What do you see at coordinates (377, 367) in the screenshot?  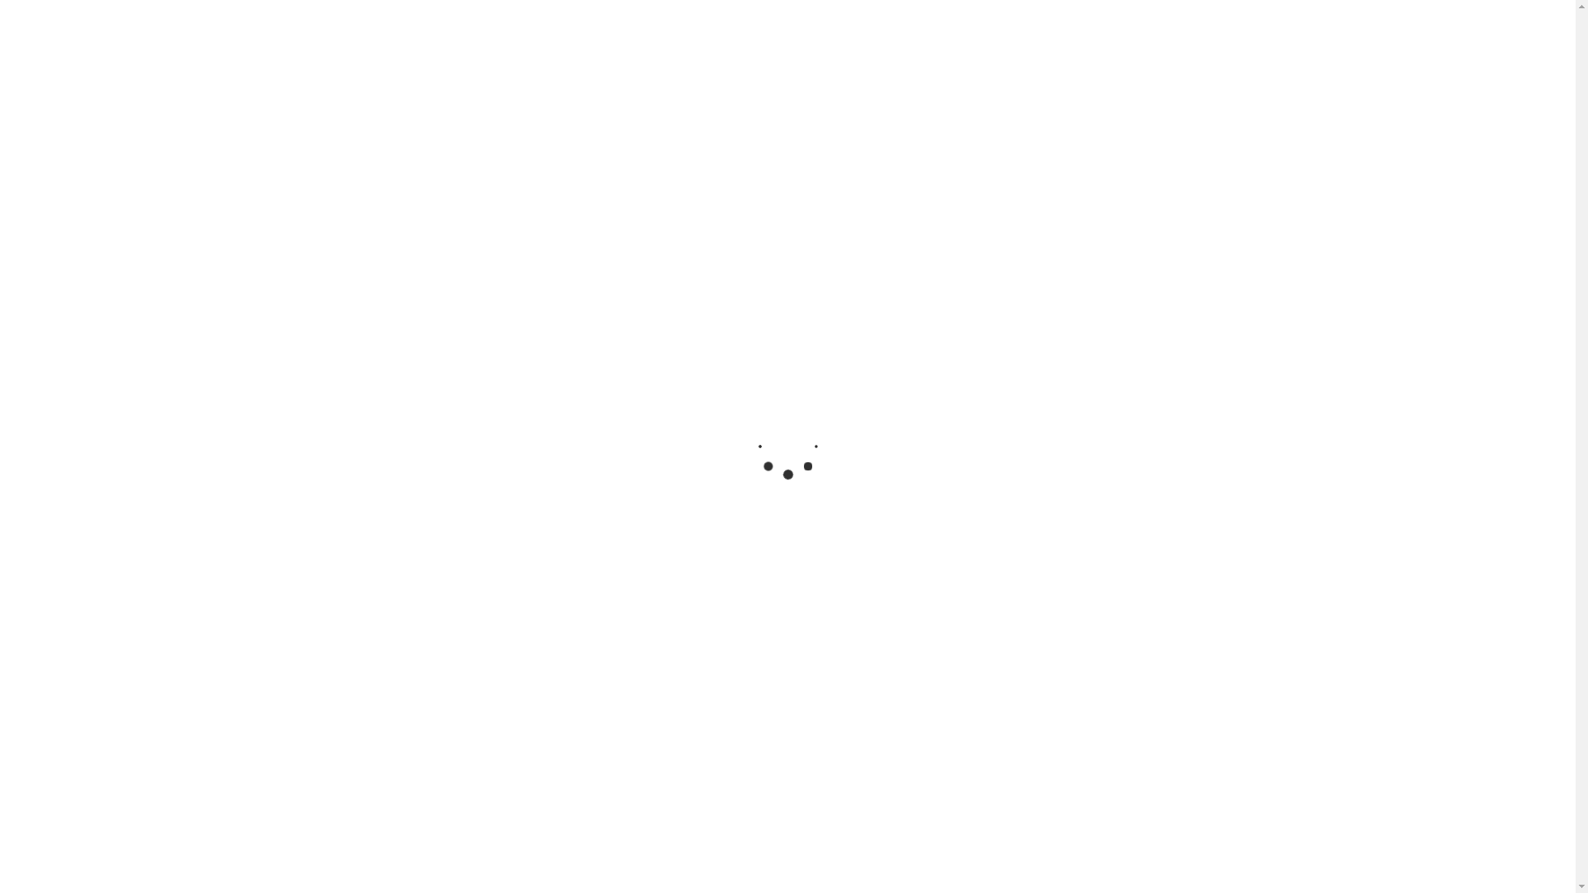 I see `4-AUSVEG2016-winner` at bounding box center [377, 367].